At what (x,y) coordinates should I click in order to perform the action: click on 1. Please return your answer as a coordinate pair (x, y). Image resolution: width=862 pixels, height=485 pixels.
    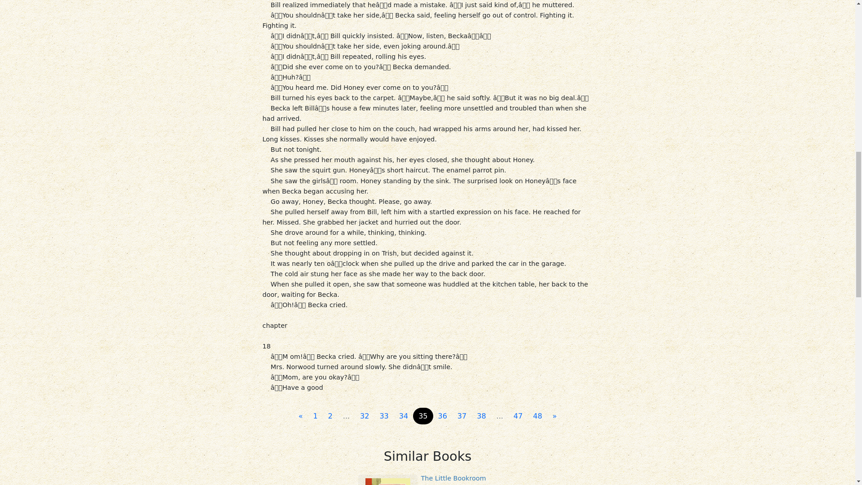
    Looking at the image, I should click on (315, 416).